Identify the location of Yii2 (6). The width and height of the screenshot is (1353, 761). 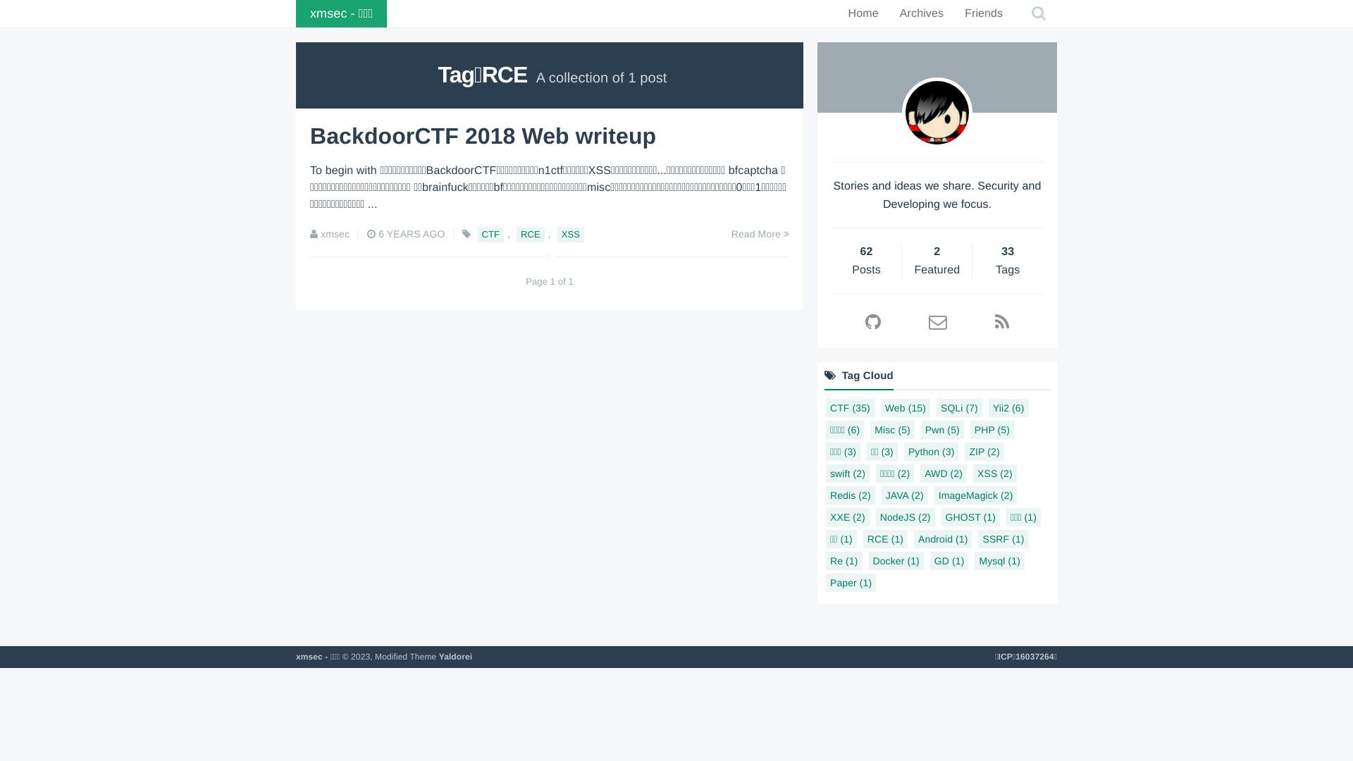
(1009, 408).